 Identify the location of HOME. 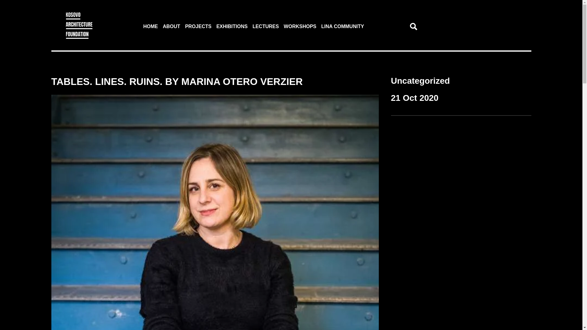
(150, 26).